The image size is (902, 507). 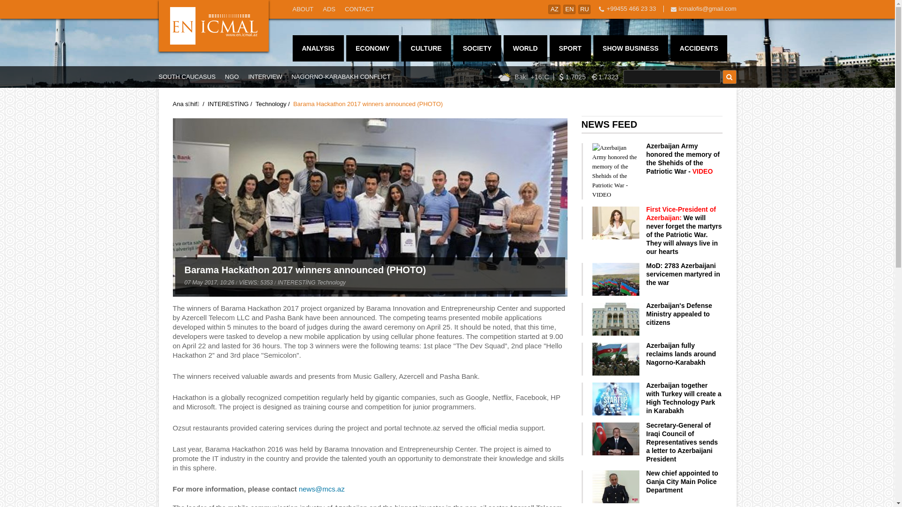 What do you see at coordinates (271, 104) in the screenshot?
I see `Technology` at bounding box center [271, 104].